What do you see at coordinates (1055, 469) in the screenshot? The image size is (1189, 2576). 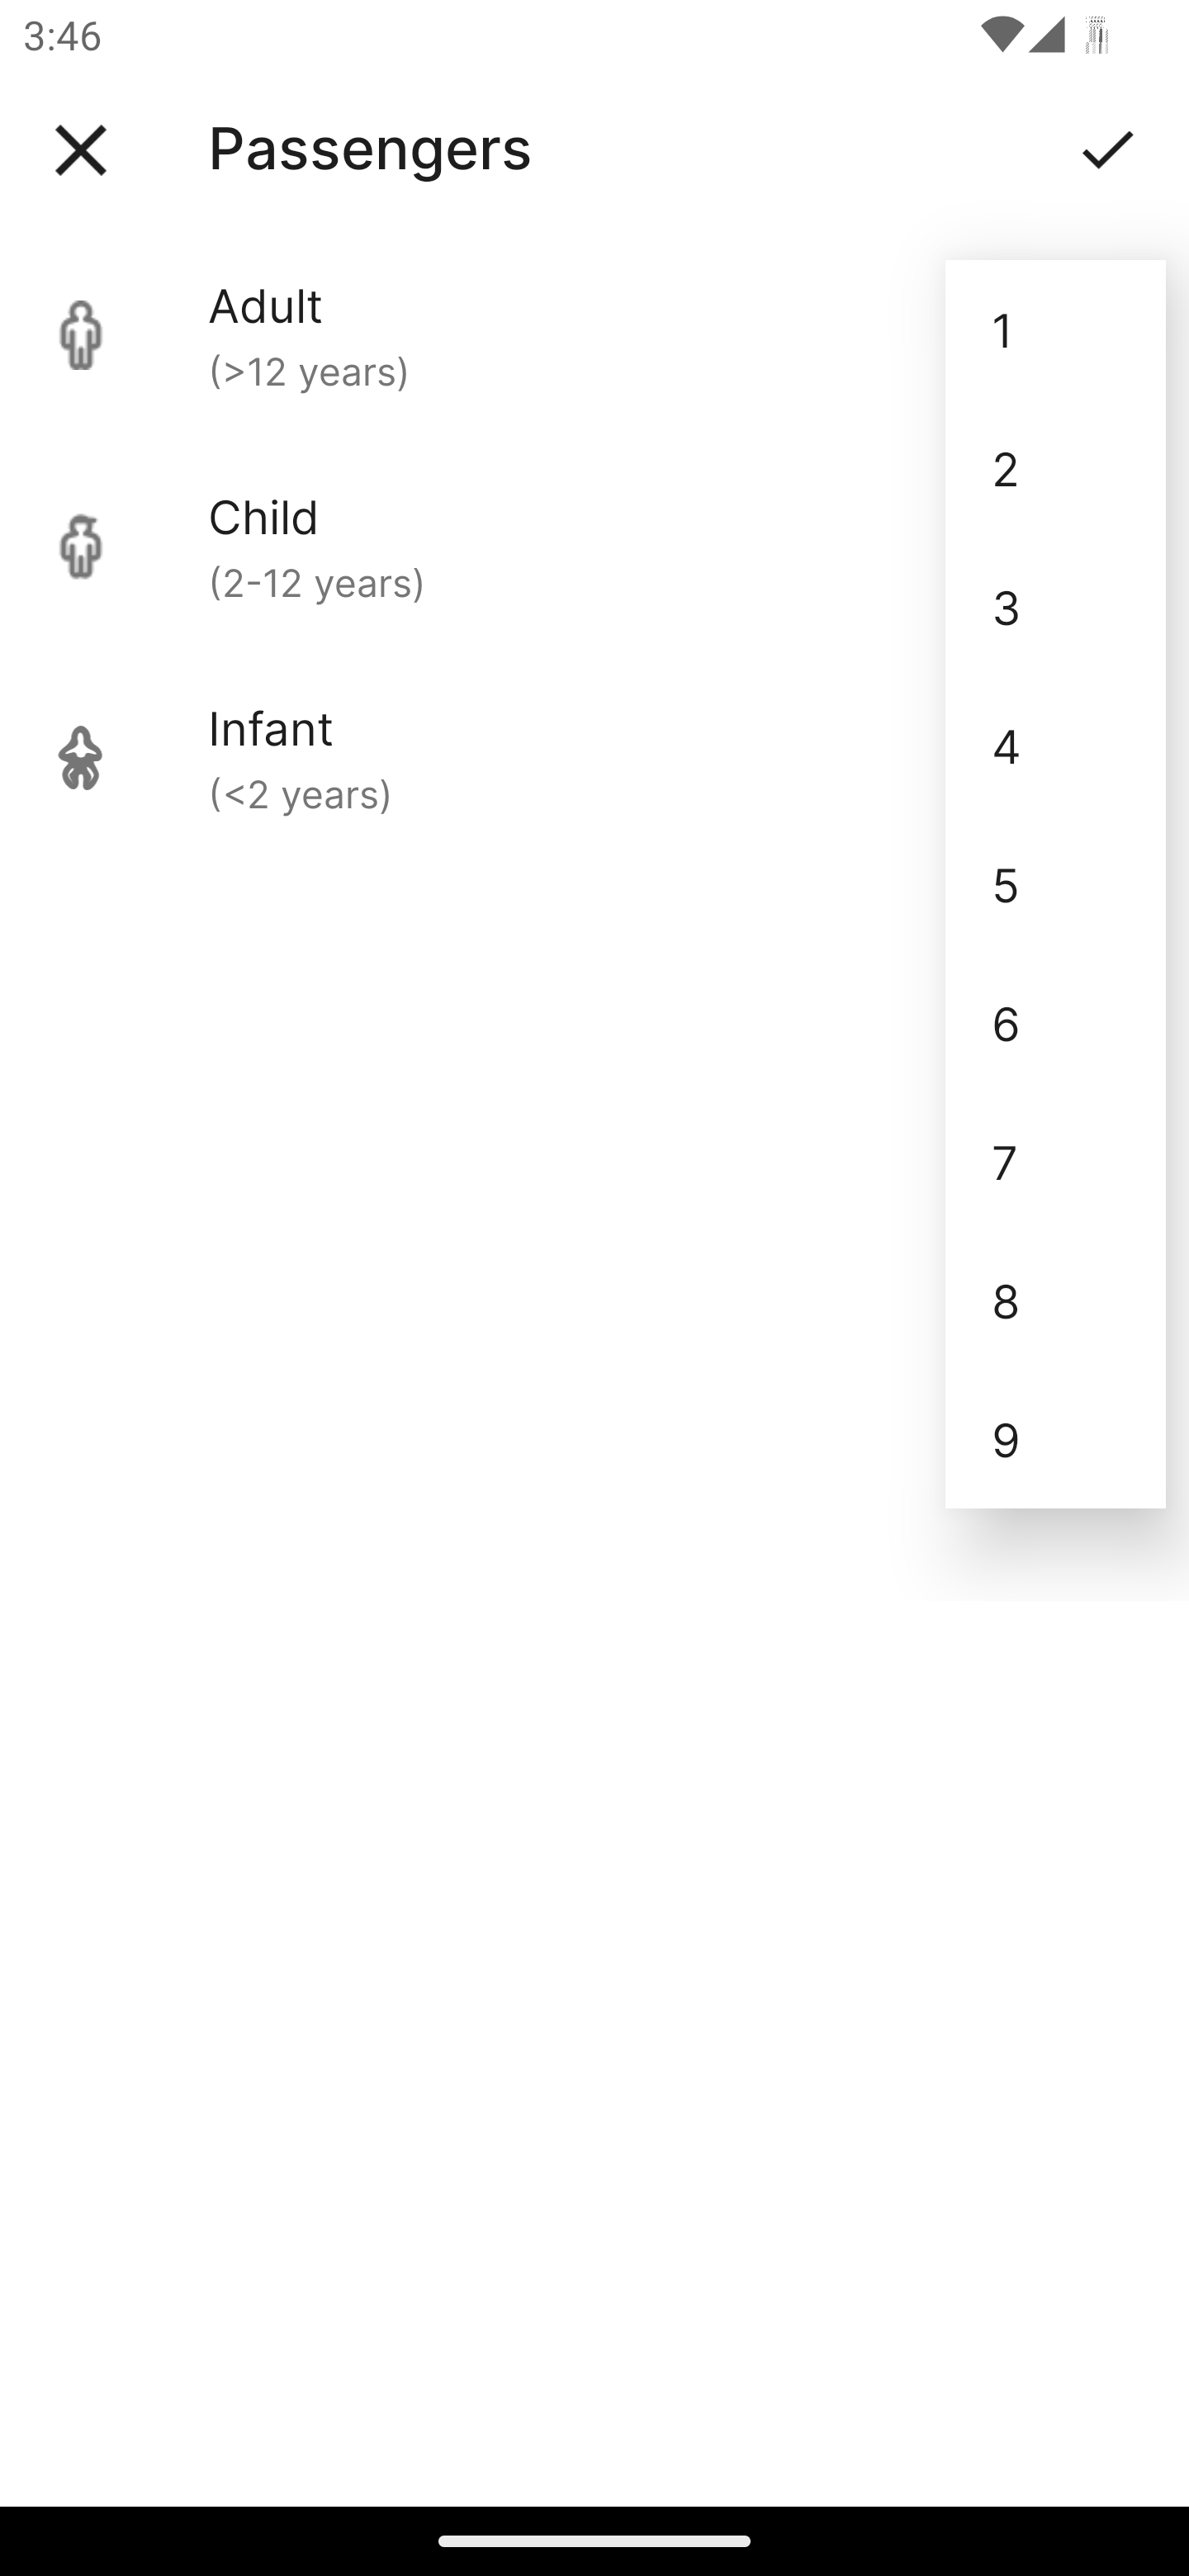 I see `2` at bounding box center [1055, 469].